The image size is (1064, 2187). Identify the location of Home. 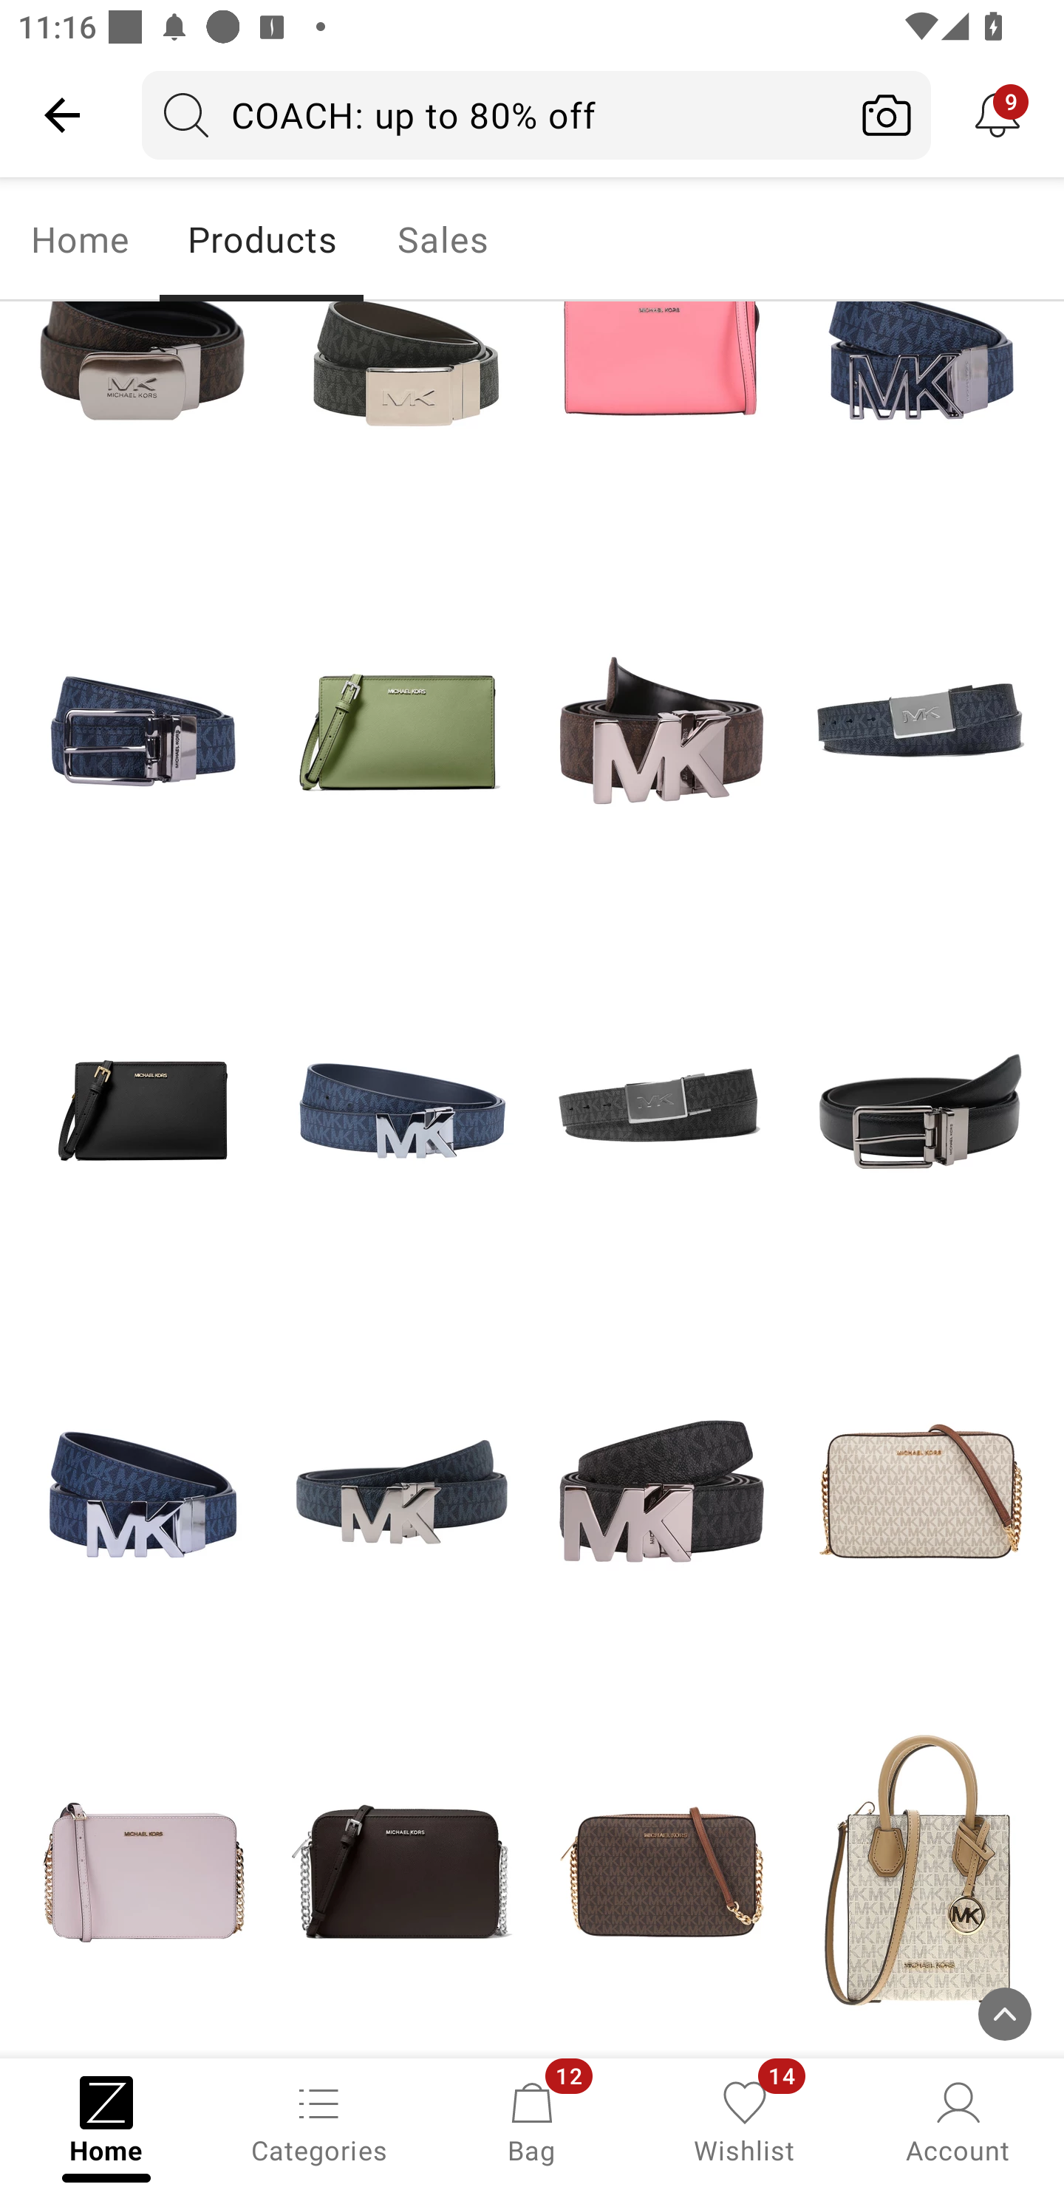
(80, 239).